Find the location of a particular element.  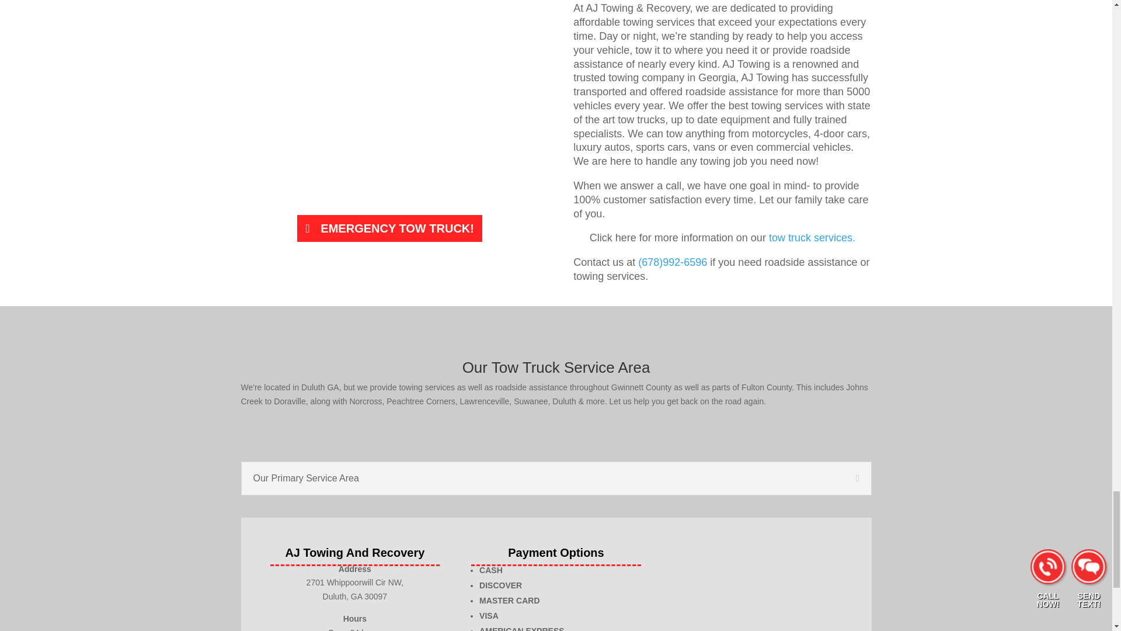

tow truck services. is located at coordinates (812, 237).